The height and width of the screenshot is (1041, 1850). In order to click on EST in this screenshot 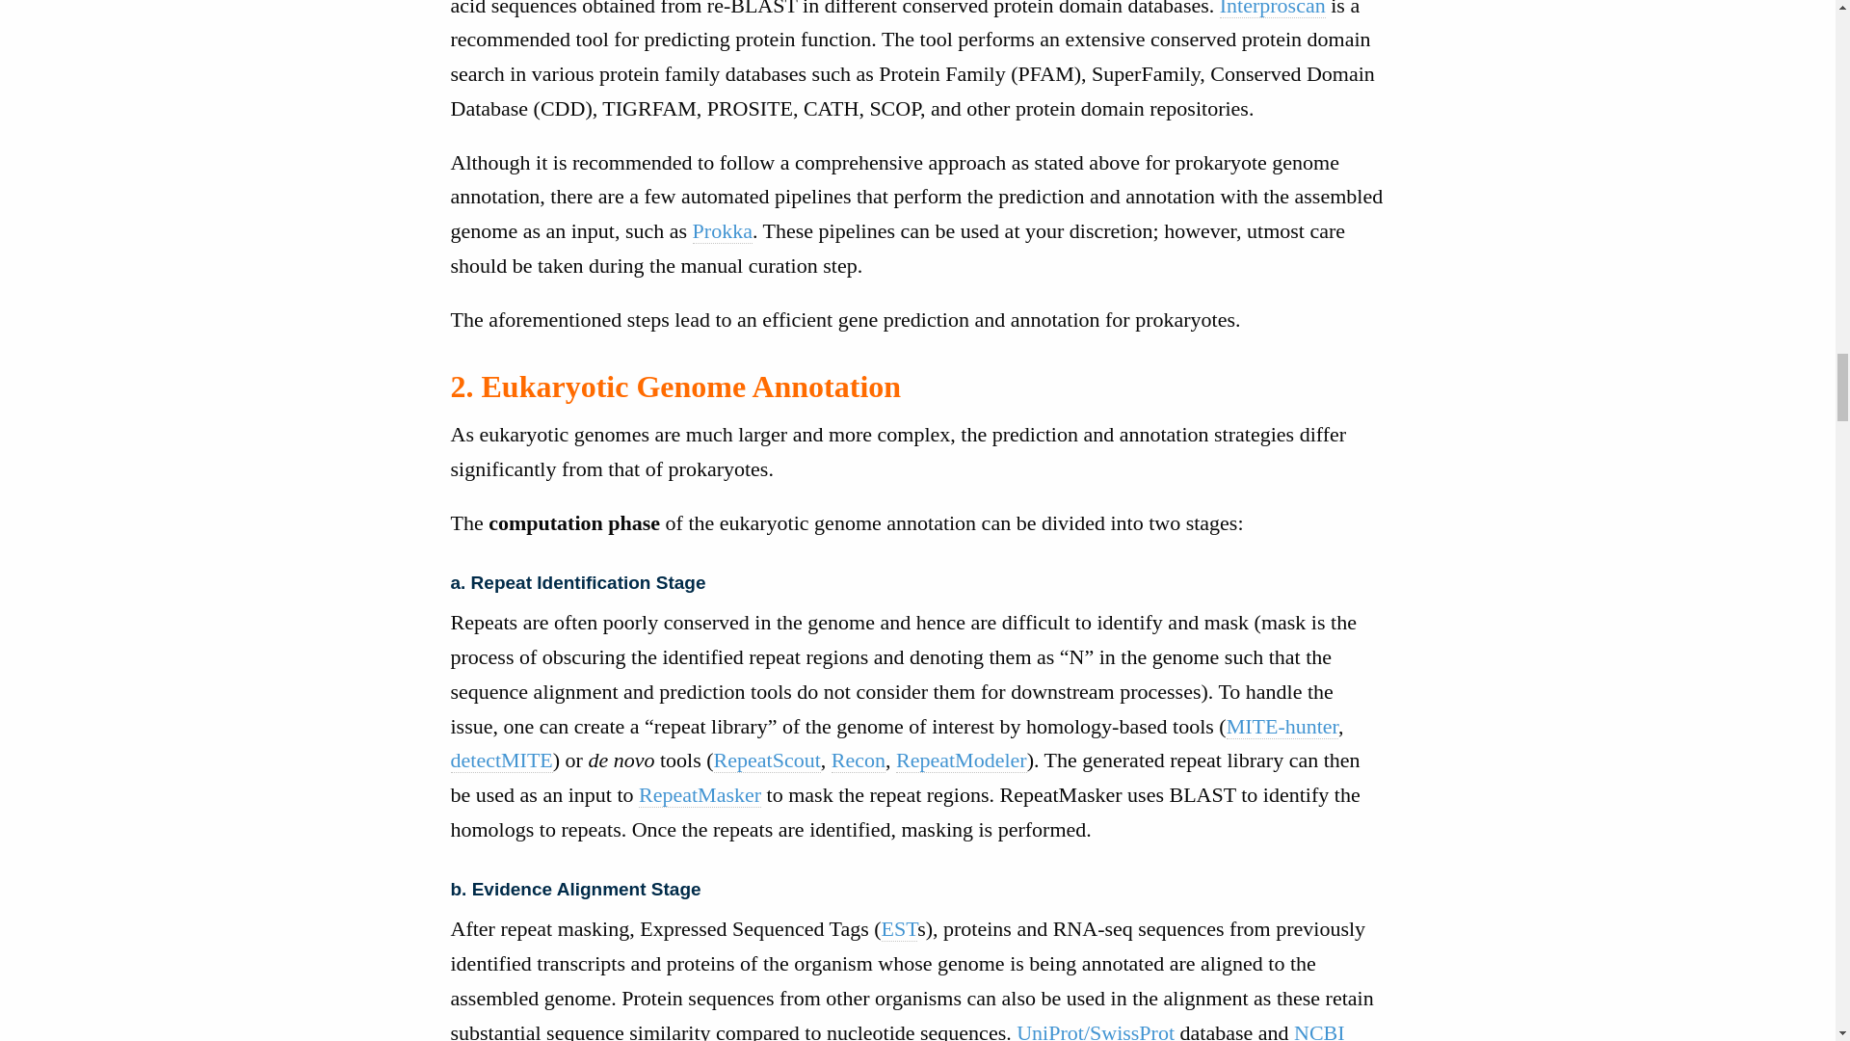, I will do `click(900, 929)`.